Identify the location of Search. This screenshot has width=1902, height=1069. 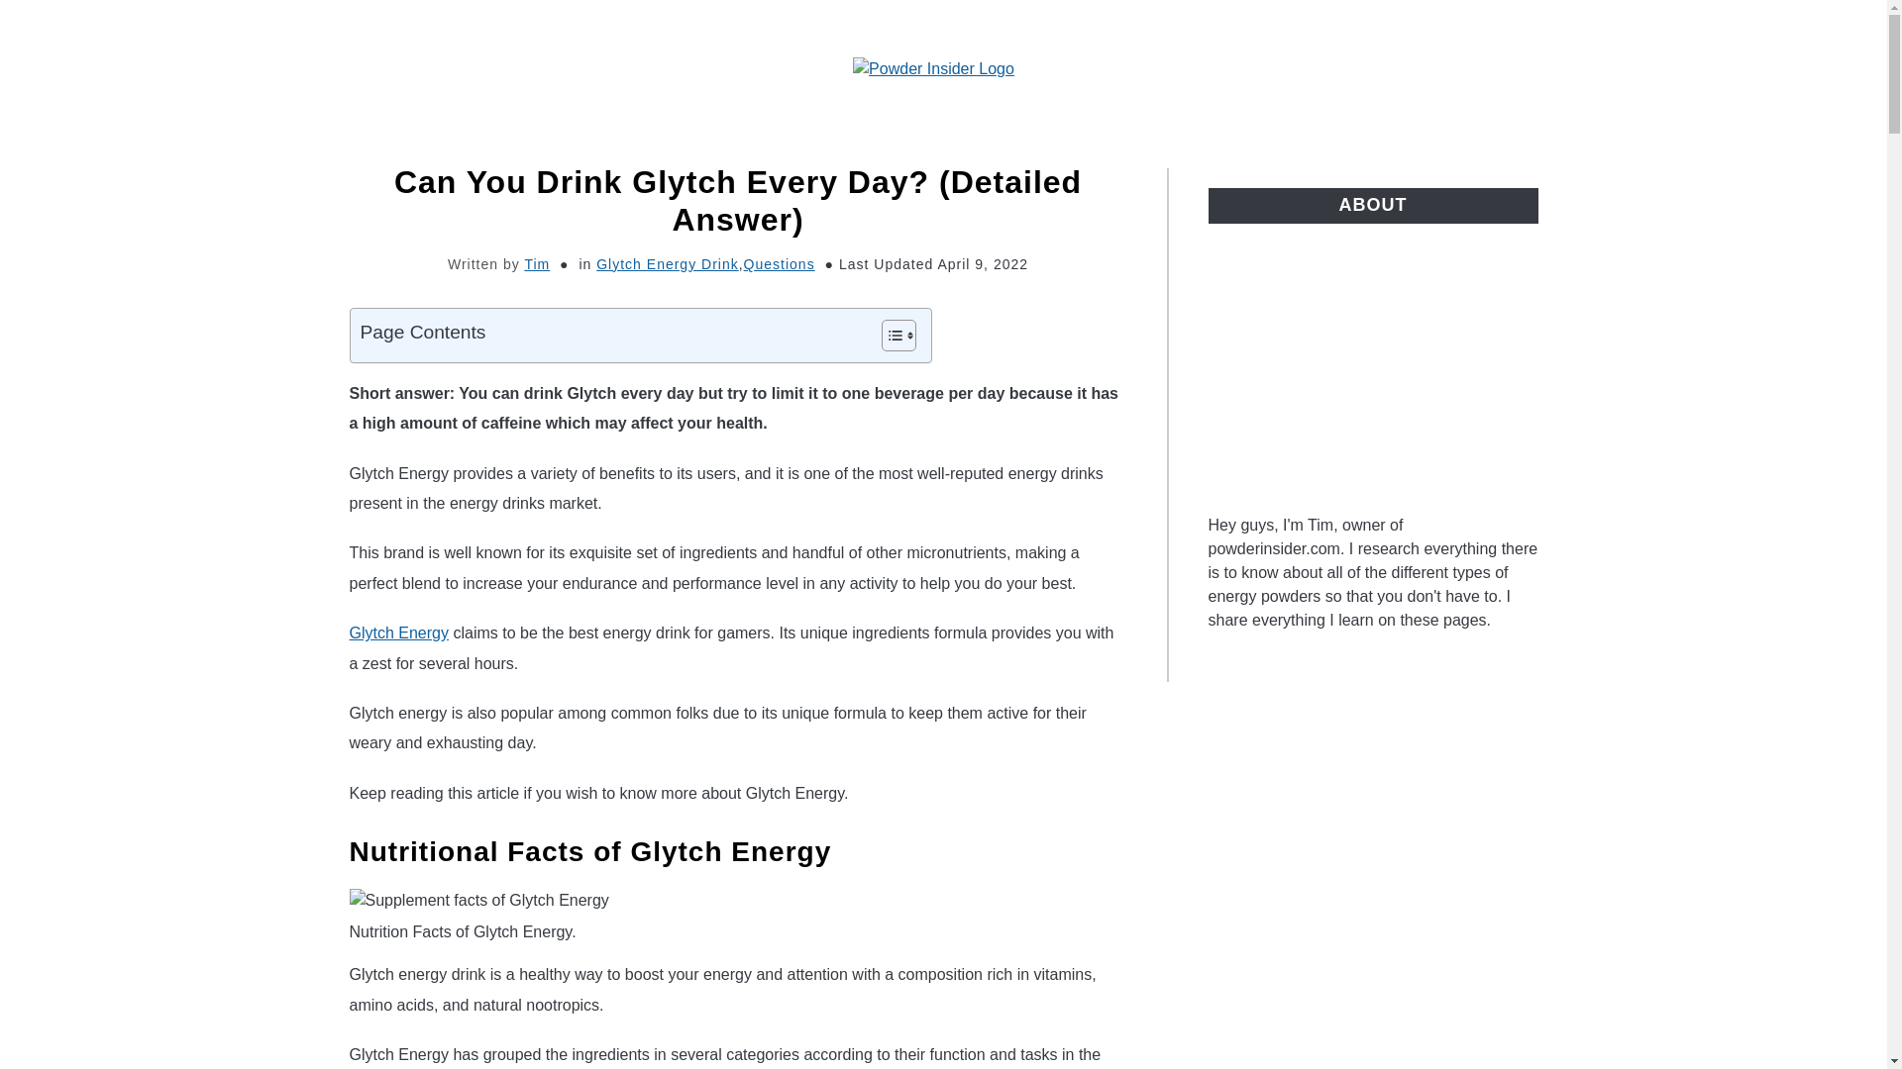
(1571, 64).